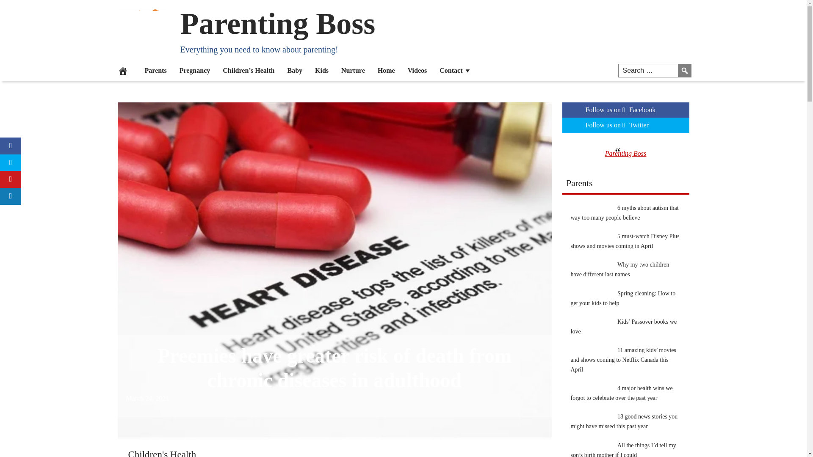 The width and height of the screenshot is (813, 457). Describe the element at coordinates (195, 70) in the screenshot. I see `Pregnancy` at that location.